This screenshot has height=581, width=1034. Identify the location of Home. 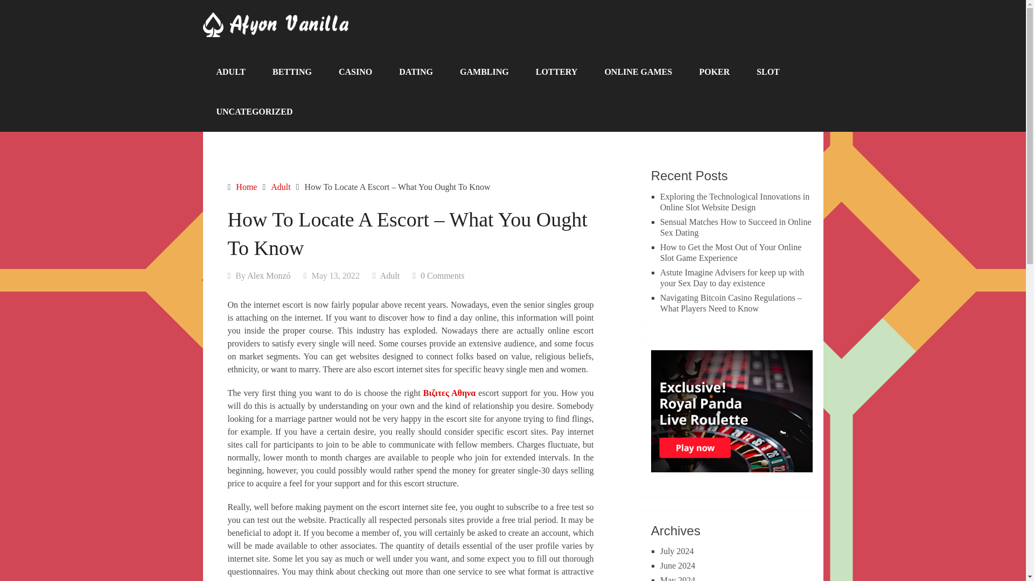
(246, 187).